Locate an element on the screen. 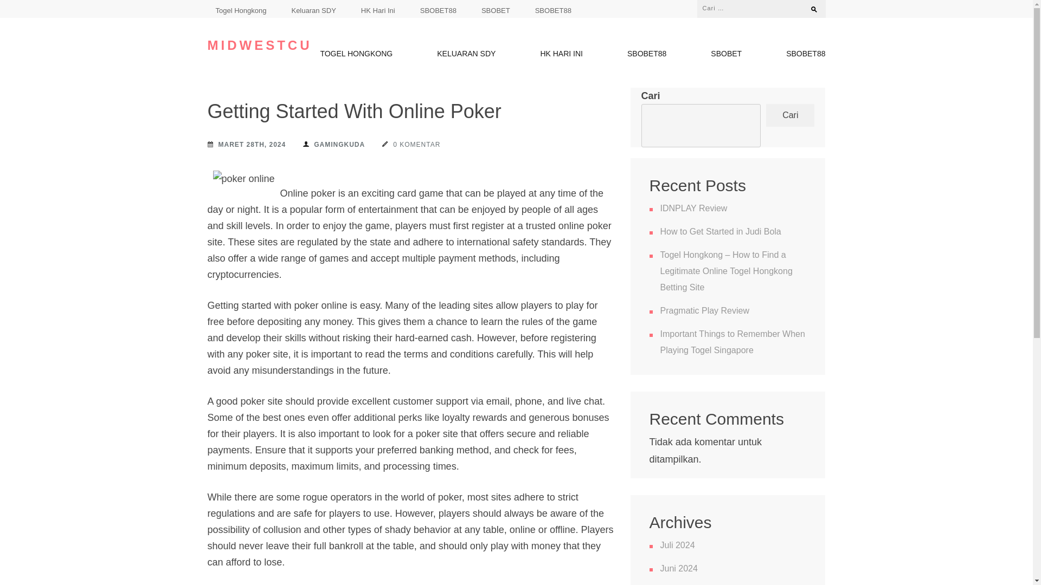 This screenshot has width=1041, height=585. HK HARI INI is located at coordinates (562, 56).